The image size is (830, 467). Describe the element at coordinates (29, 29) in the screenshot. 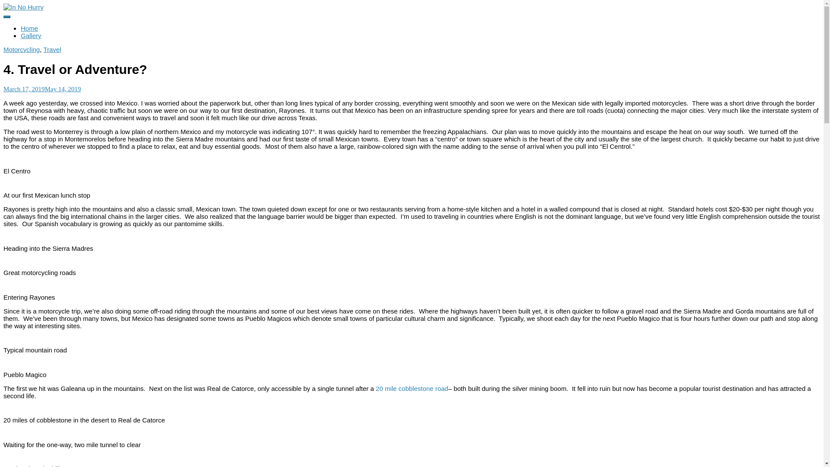

I see `Home` at that location.